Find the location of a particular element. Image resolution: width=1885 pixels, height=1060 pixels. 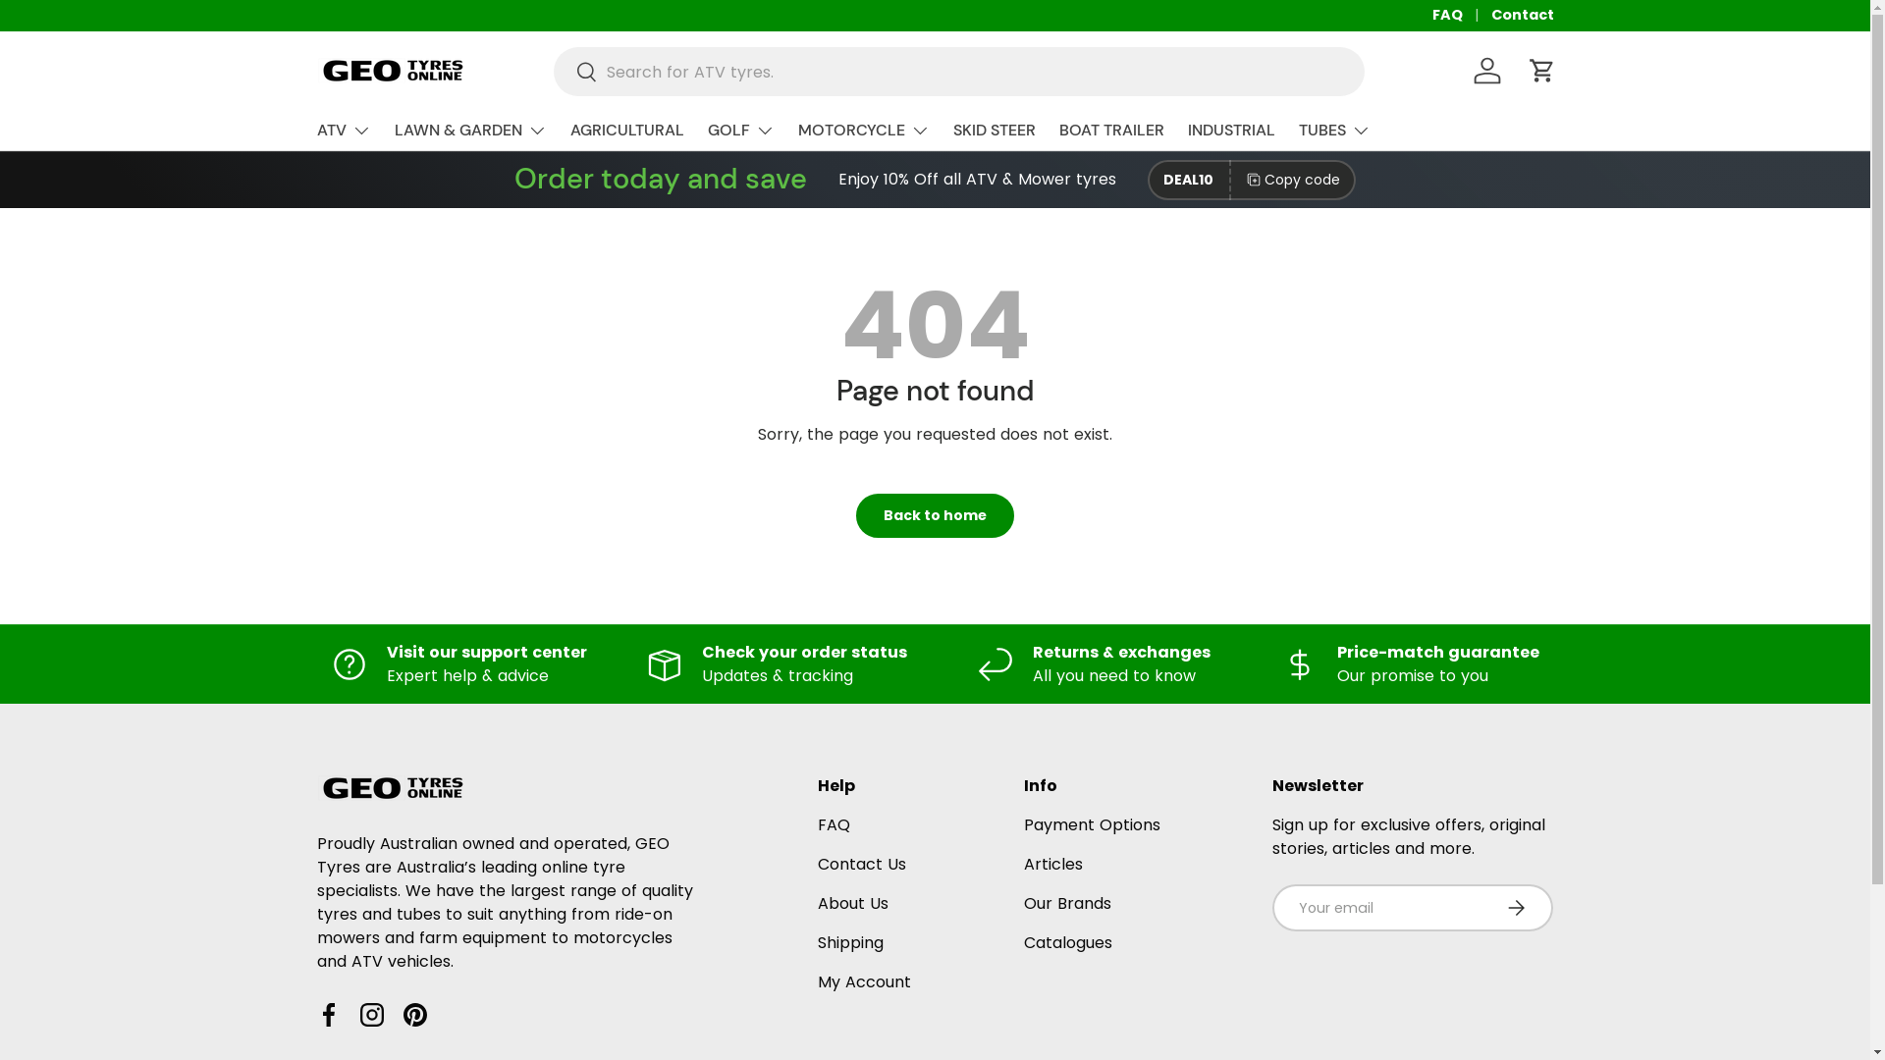

Log in is located at coordinates (1486, 71).